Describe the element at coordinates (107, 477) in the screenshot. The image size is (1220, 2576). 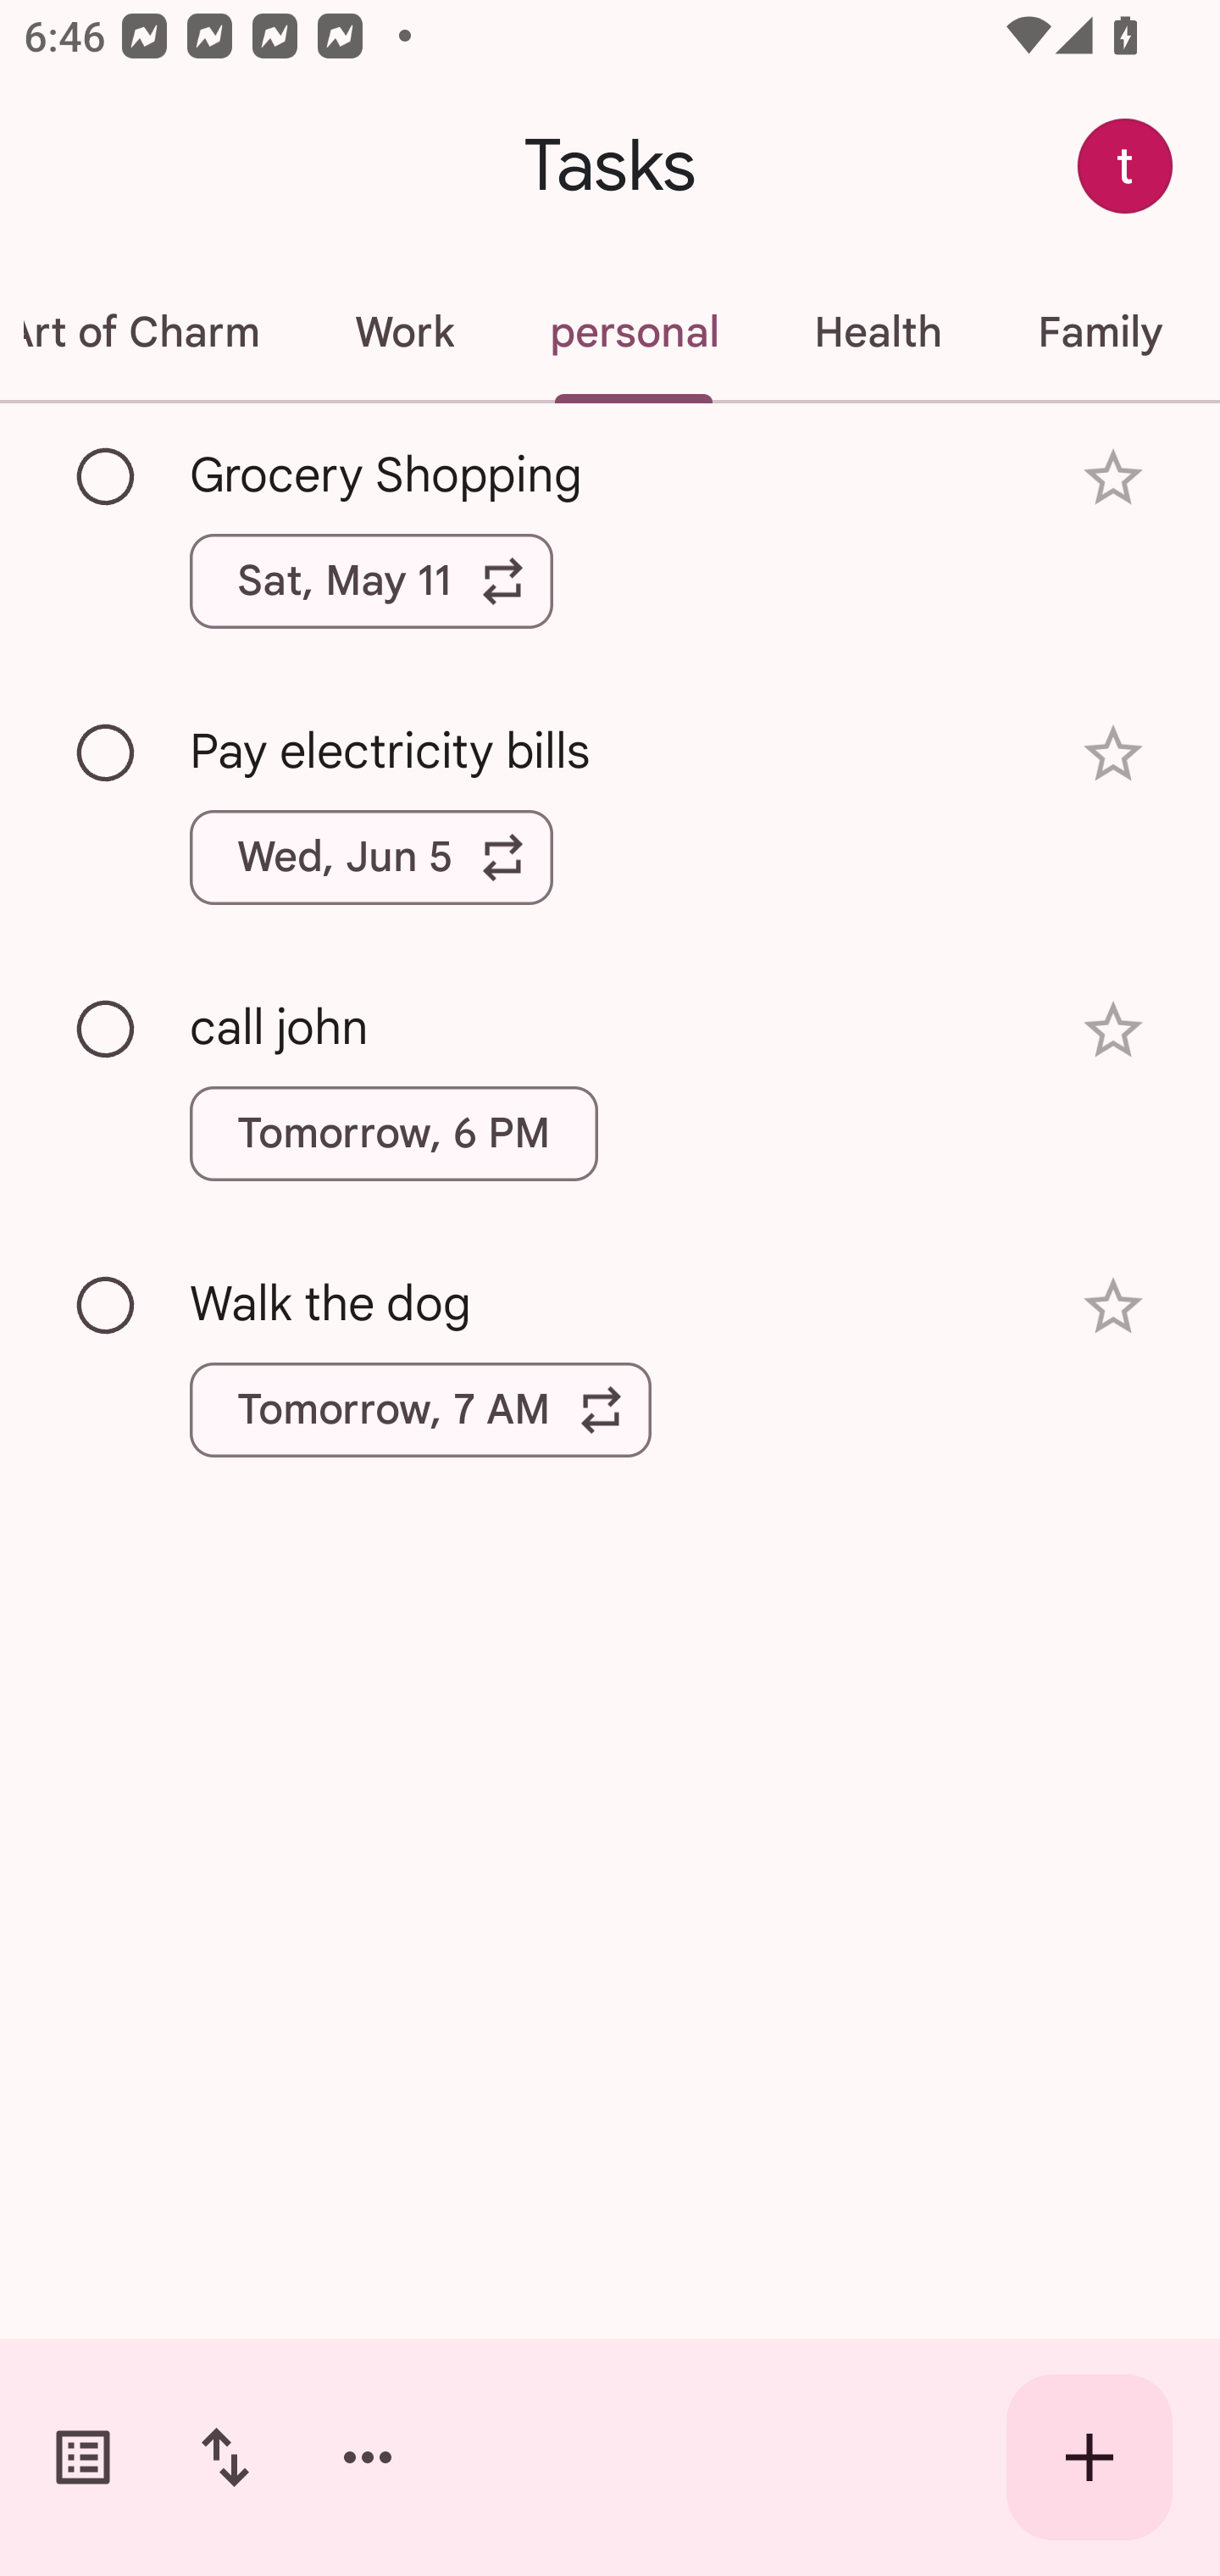
I see `Mark as complete` at that location.